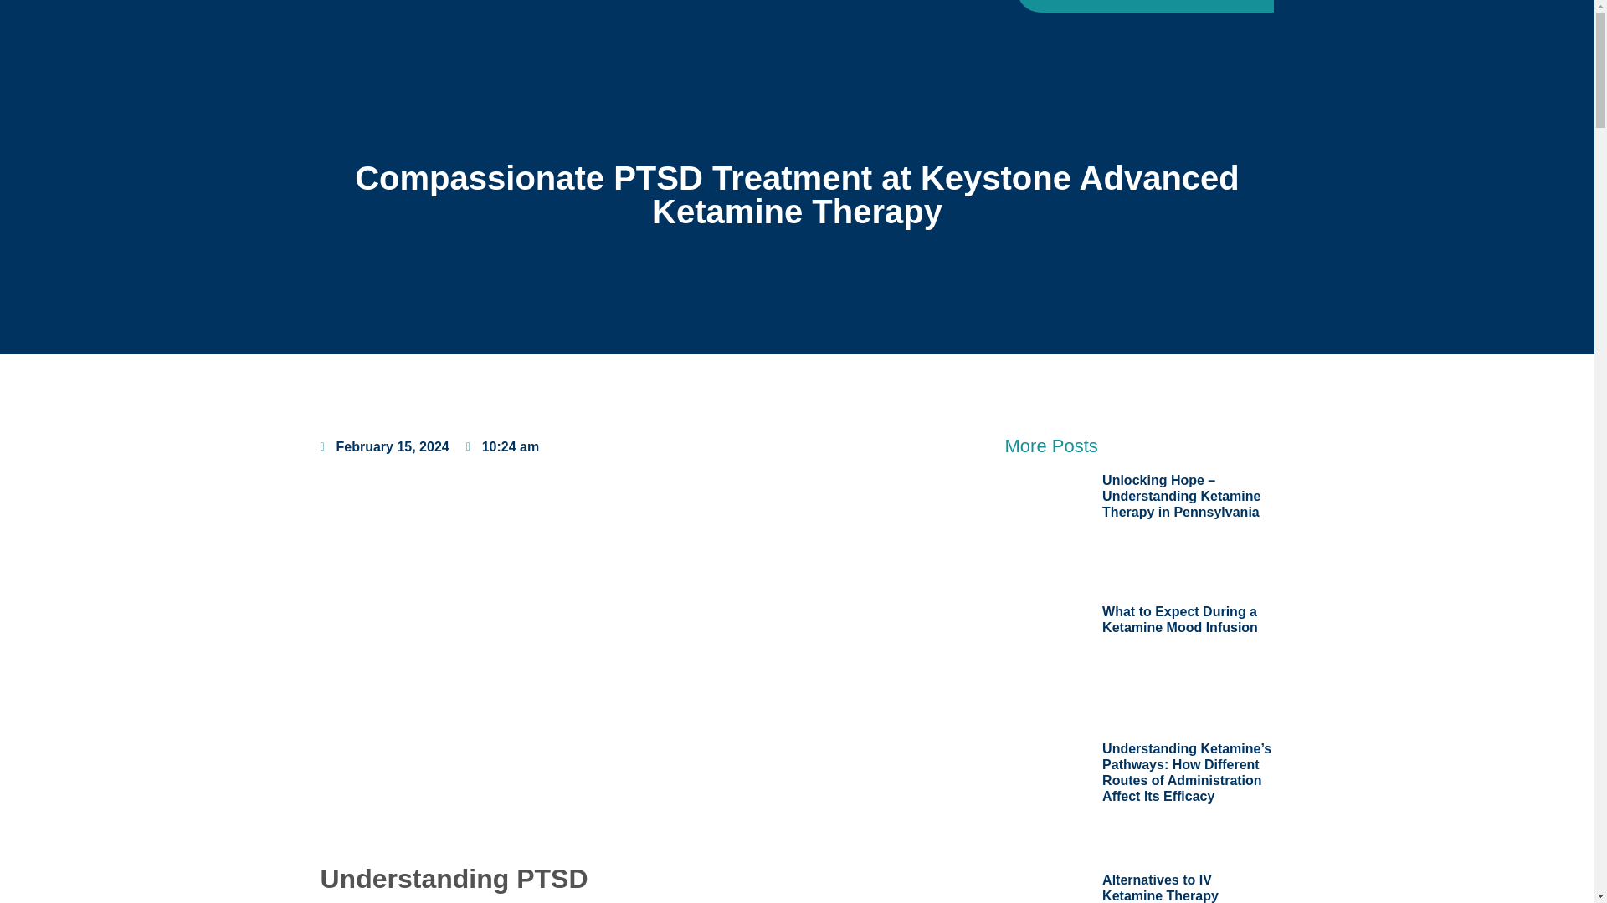 The width and height of the screenshot is (1607, 903). What do you see at coordinates (978, 8) in the screenshot?
I see `Contact` at bounding box center [978, 8].